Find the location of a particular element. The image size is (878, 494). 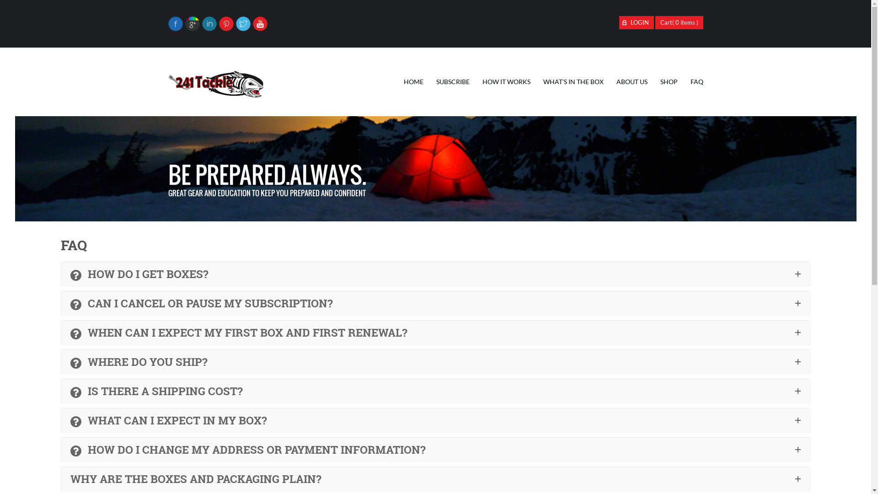

SUBSCRIBE is located at coordinates (453, 82).